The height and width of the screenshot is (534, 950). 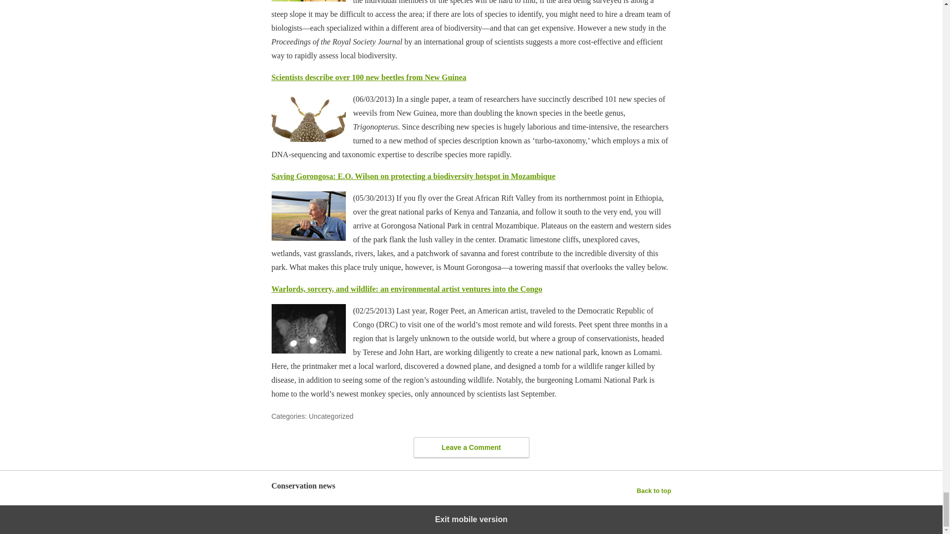 What do you see at coordinates (654, 490) in the screenshot?
I see `Back to top` at bounding box center [654, 490].